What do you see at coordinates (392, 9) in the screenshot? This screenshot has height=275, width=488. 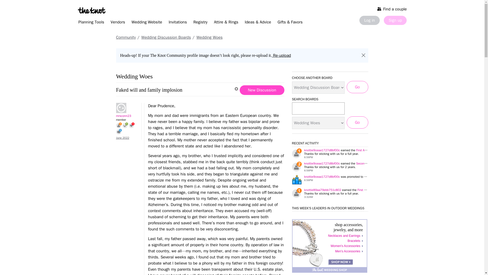 I see `Find a couple` at bounding box center [392, 9].